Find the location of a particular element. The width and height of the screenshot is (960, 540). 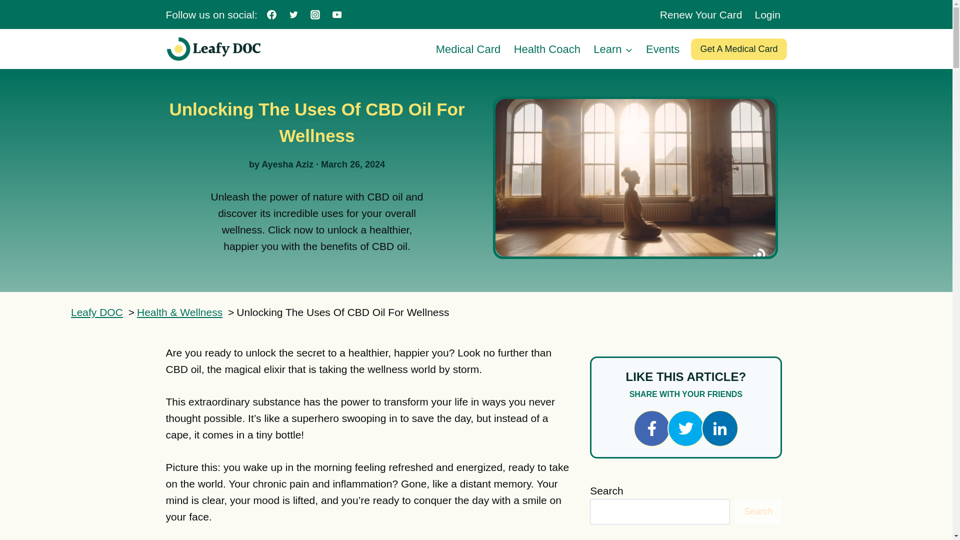

Get A Medical Card is located at coordinates (738, 49).